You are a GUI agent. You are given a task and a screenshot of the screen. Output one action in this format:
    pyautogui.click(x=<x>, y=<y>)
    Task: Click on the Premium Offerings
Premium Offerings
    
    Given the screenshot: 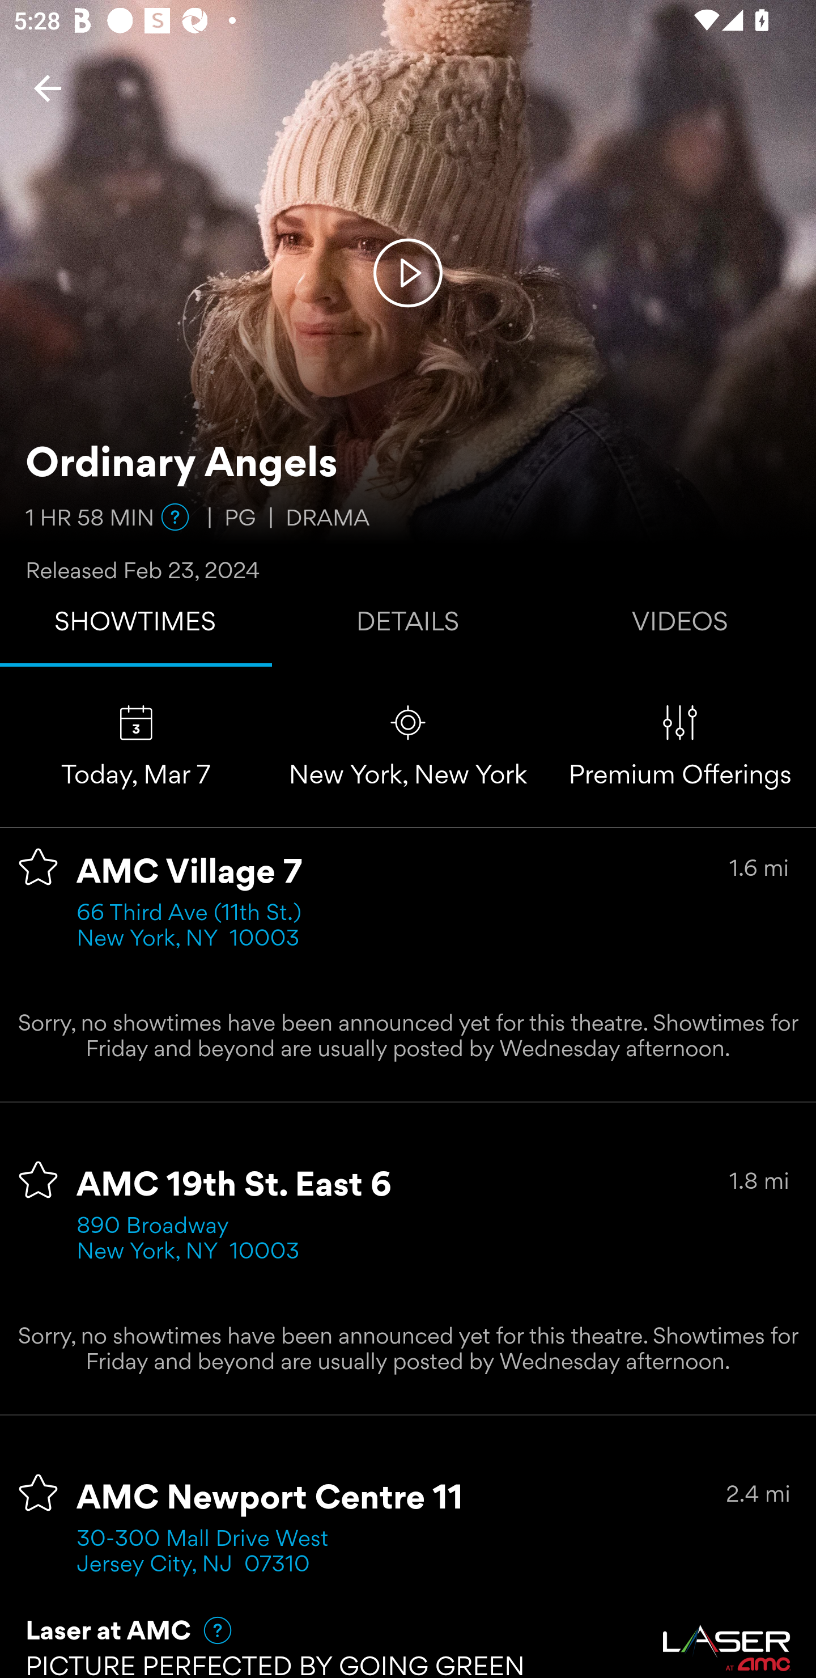 What is the action you would take?
    pyautogui.click(x=680, y=746)
    